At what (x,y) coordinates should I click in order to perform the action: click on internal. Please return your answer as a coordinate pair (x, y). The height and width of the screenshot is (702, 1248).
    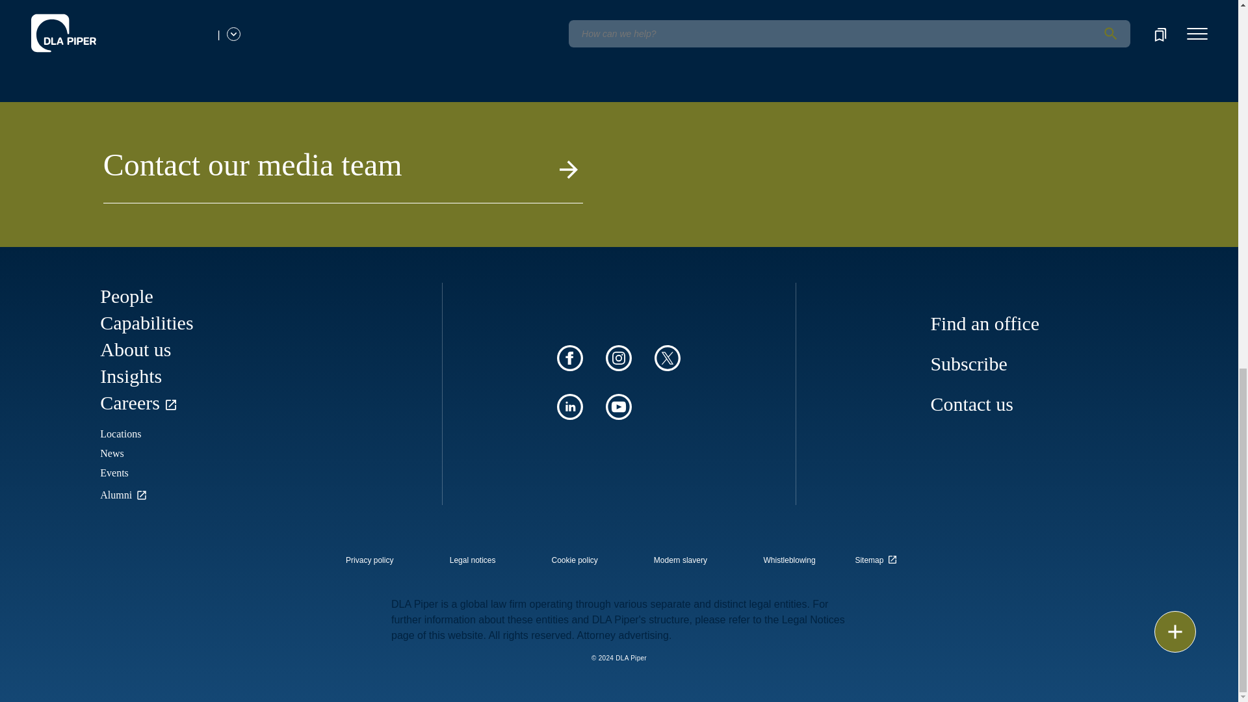
    Looking at the image, I should click on (369, 560).